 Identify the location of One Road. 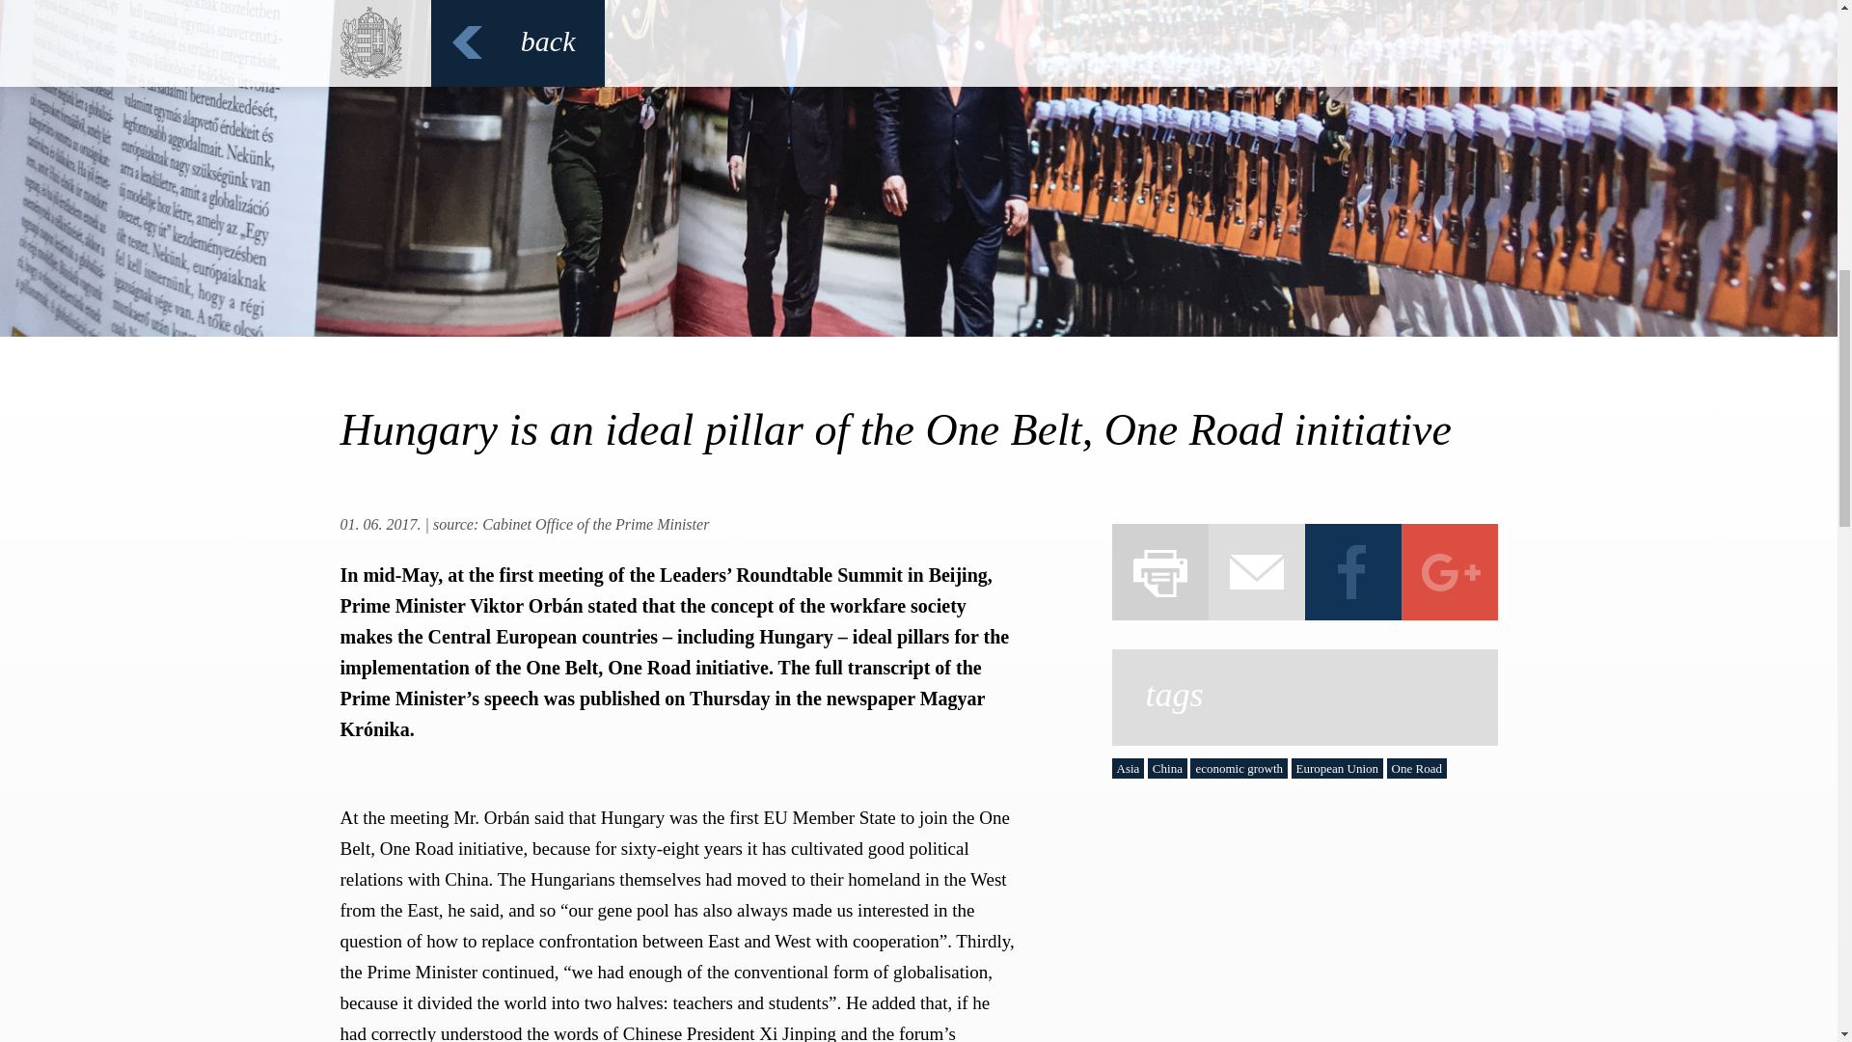
(1416, 768).